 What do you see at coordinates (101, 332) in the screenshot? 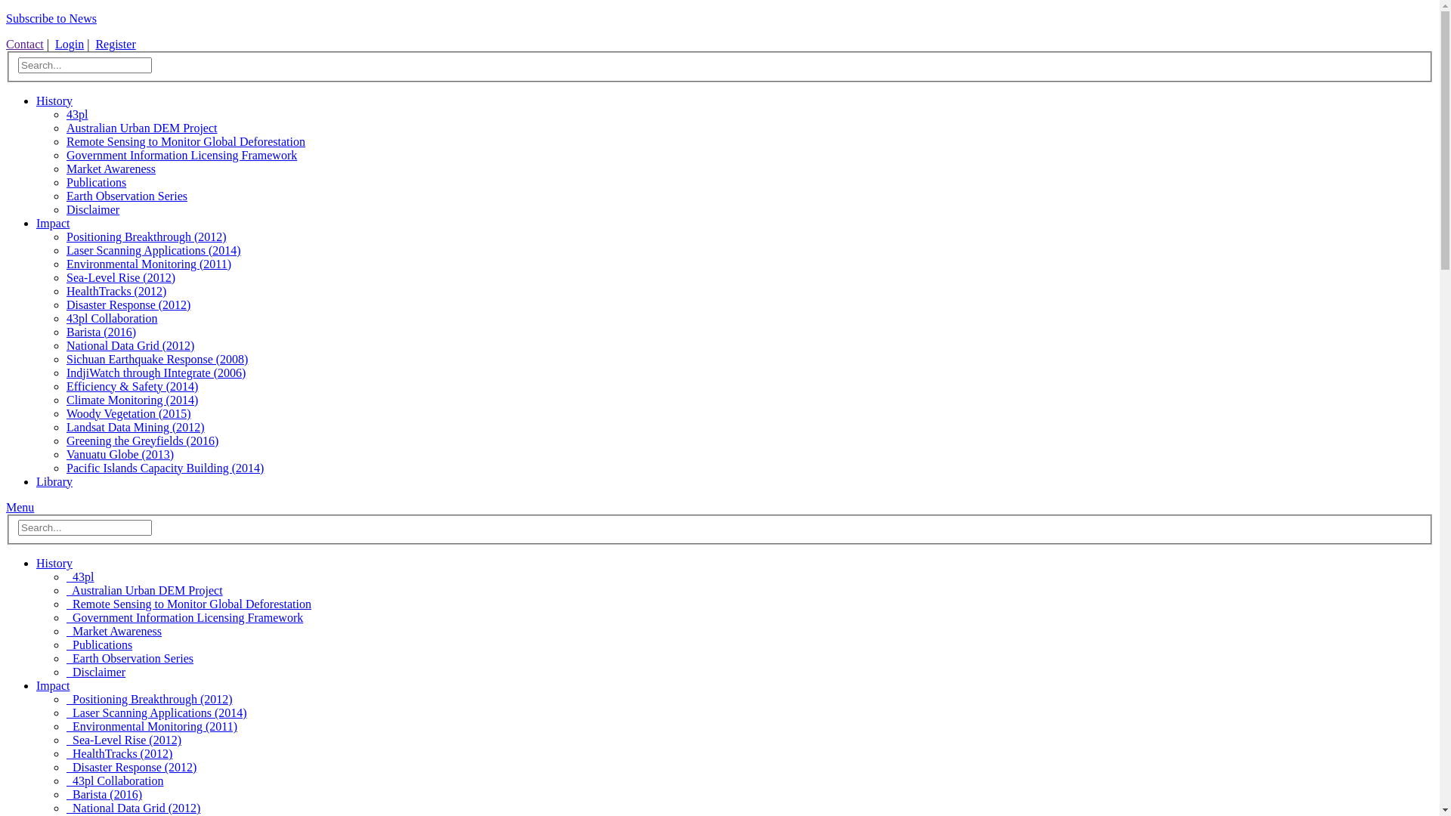
I see `Barista (2016)` at bounding box center [101, 332].